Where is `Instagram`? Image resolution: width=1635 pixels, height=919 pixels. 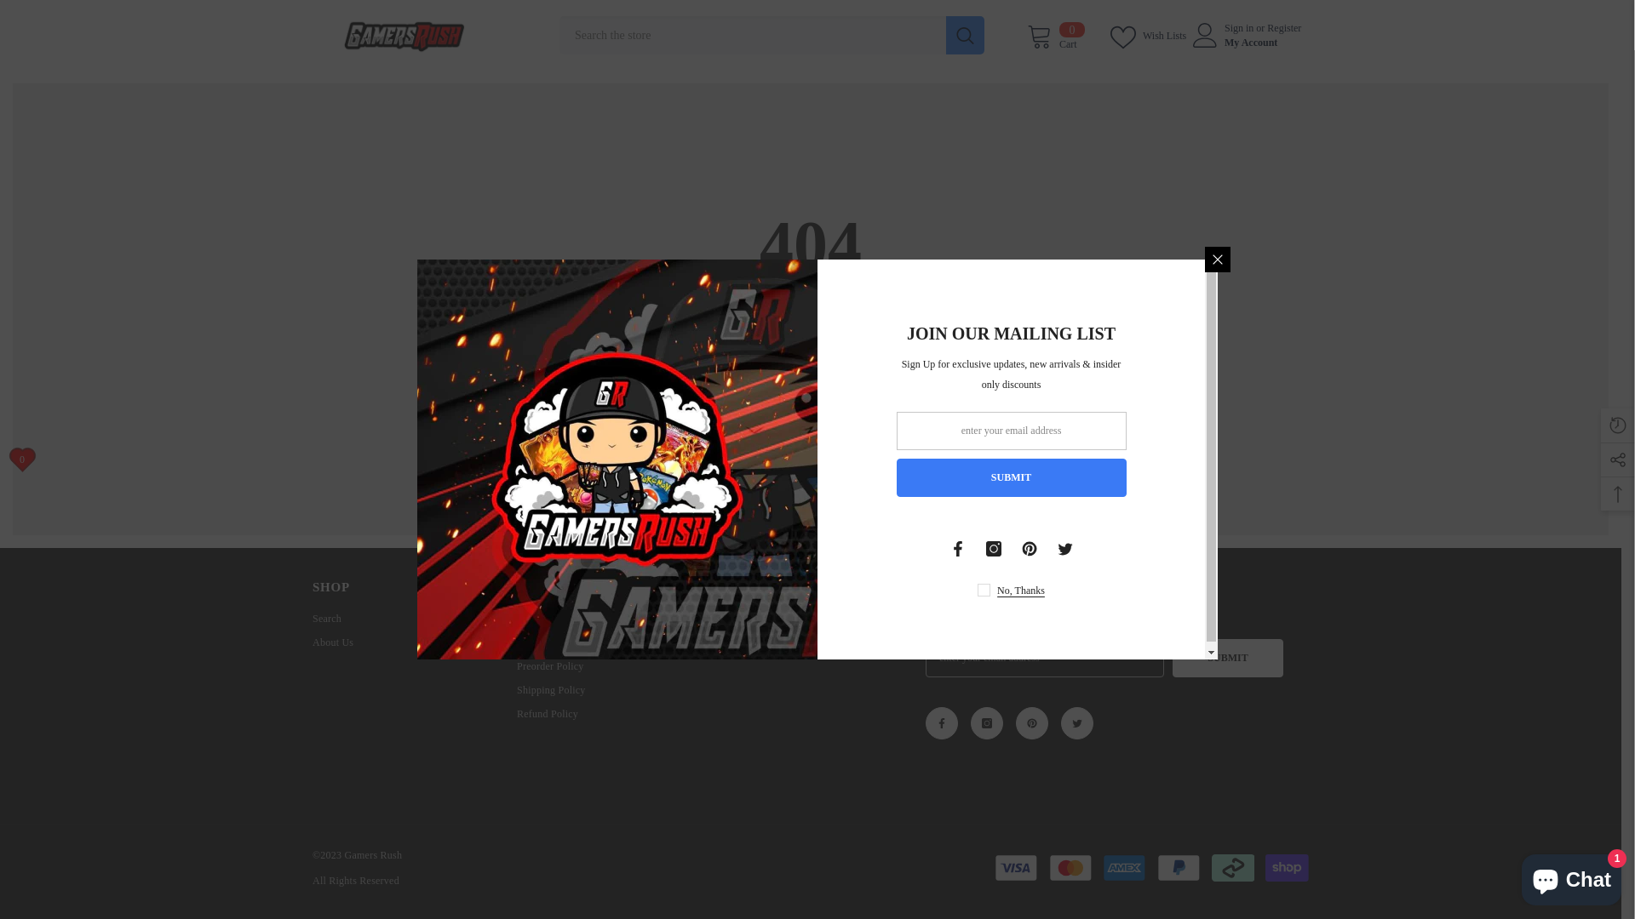 Instagram is located at coordinates (994, 548).